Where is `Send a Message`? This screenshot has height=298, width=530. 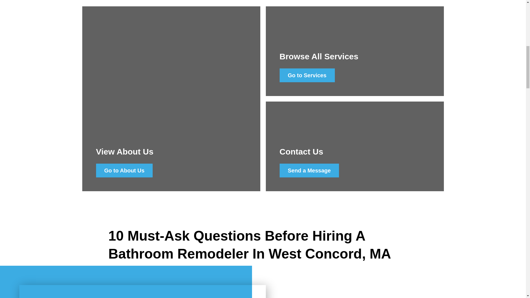
Send a Message is located at coordinates (309, 170).